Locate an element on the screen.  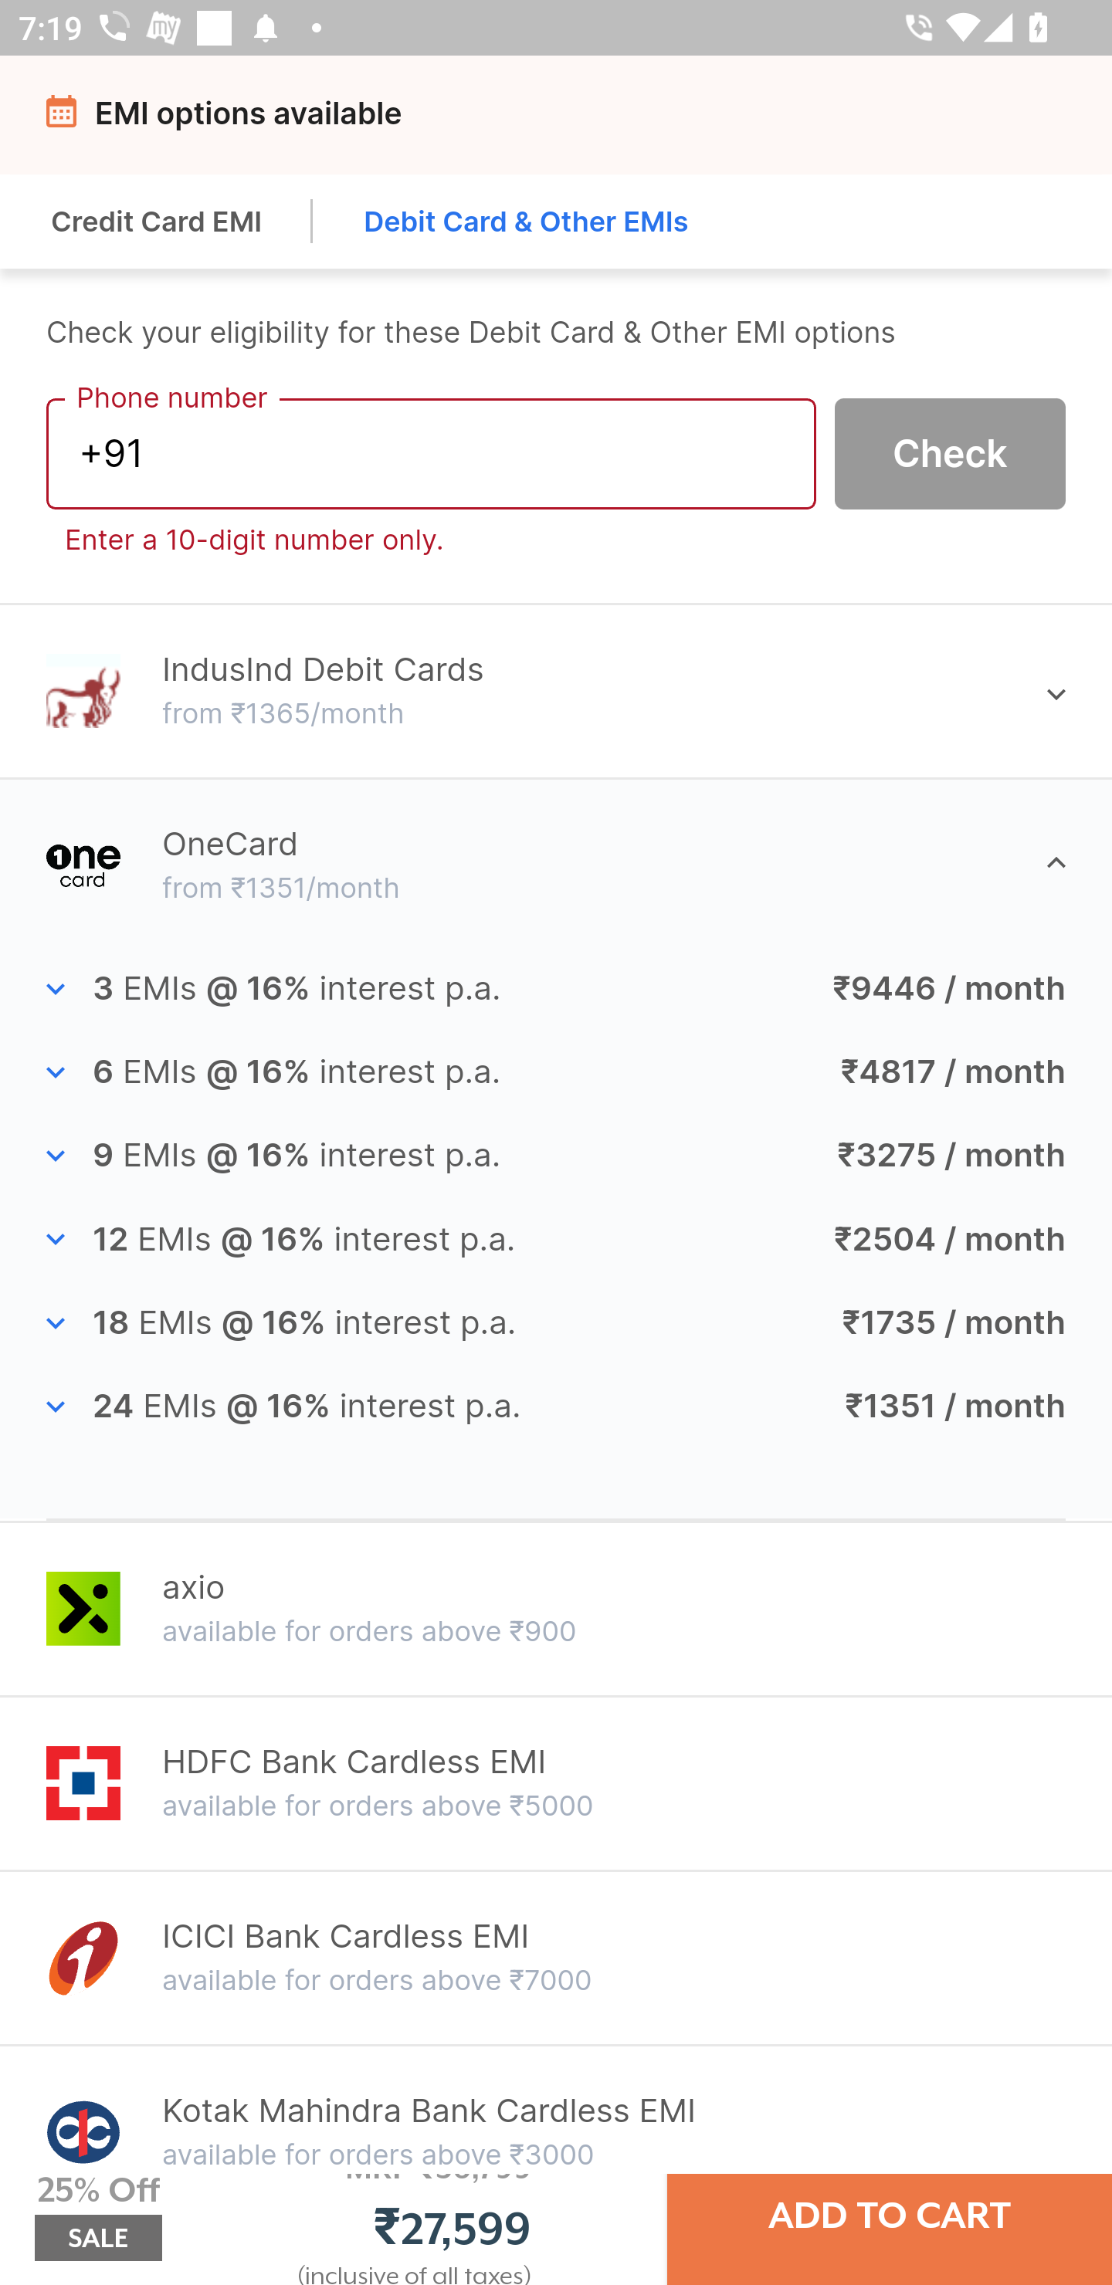
9 EMIs @ 16% interest p.a. ₹3275 / month is located at coordinates (556, 1157).